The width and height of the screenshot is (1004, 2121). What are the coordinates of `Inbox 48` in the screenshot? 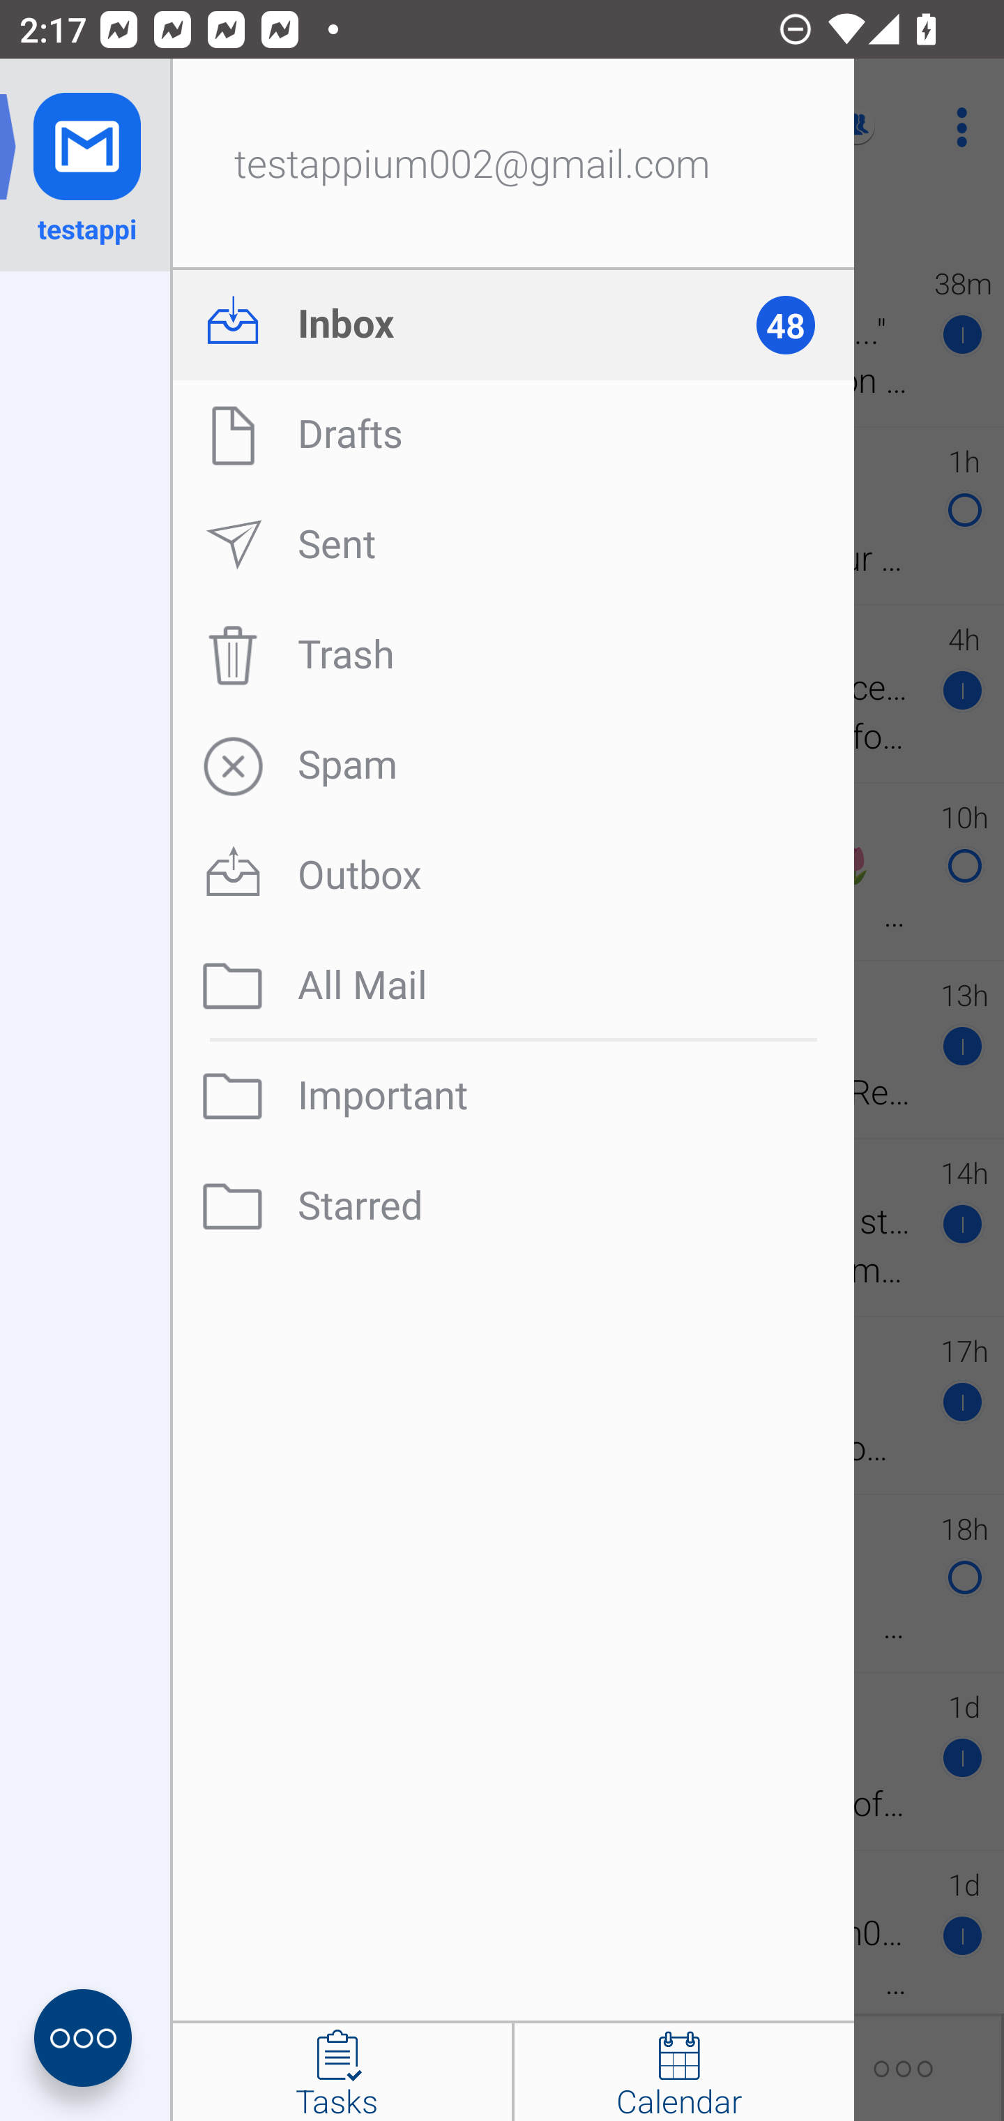 It's located at (513, 324).